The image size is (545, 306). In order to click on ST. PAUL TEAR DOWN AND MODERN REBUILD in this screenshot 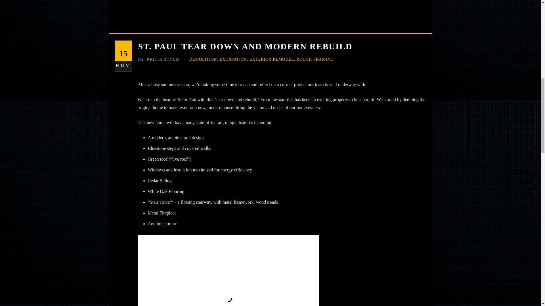, I will do `click(245, 46)`.